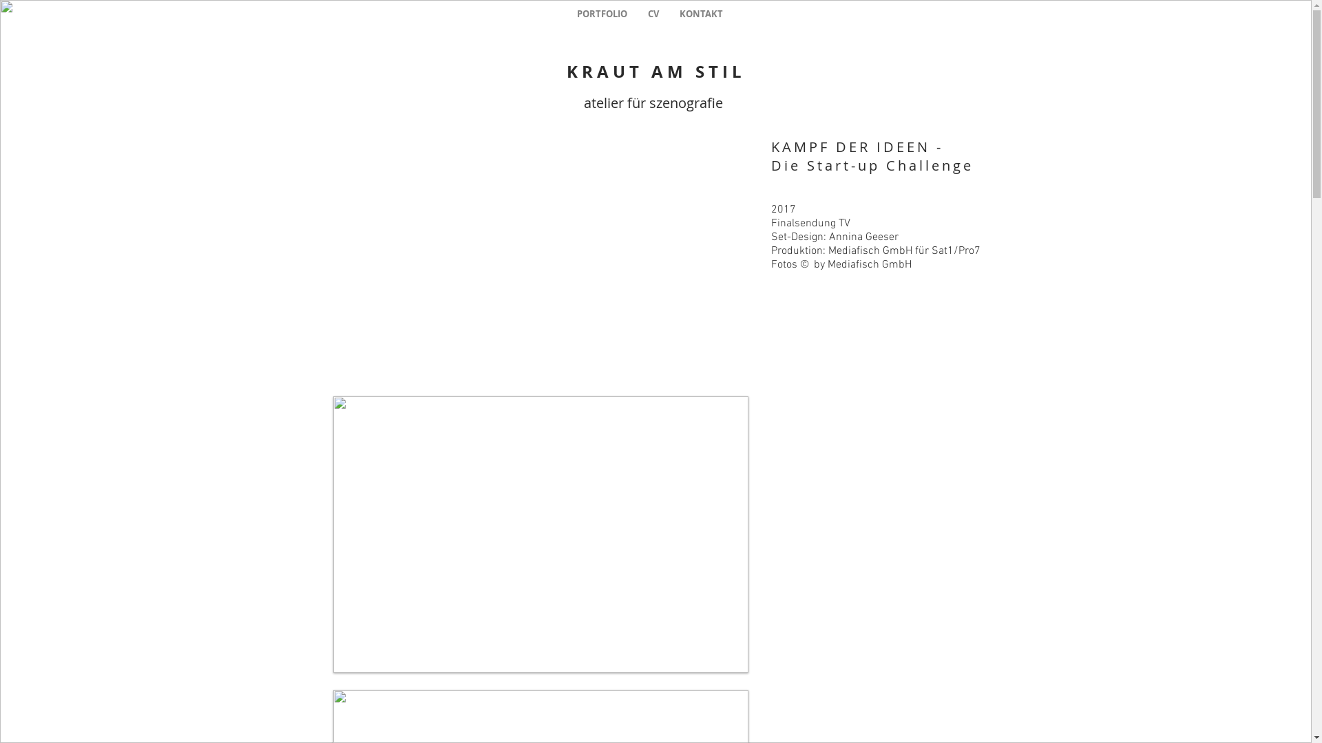  Describe the element at coordinates (653, 14) in the screenshot. I see `CV` at that location.